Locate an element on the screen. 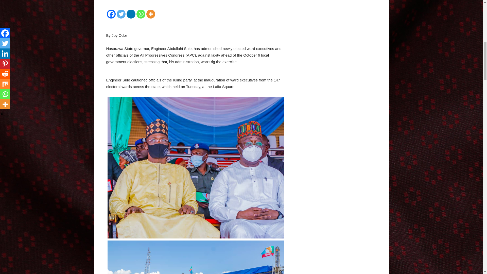 Image resolution: width=487 pixels, height=274 pixels. Facebook is located at coordinates (111, 14).